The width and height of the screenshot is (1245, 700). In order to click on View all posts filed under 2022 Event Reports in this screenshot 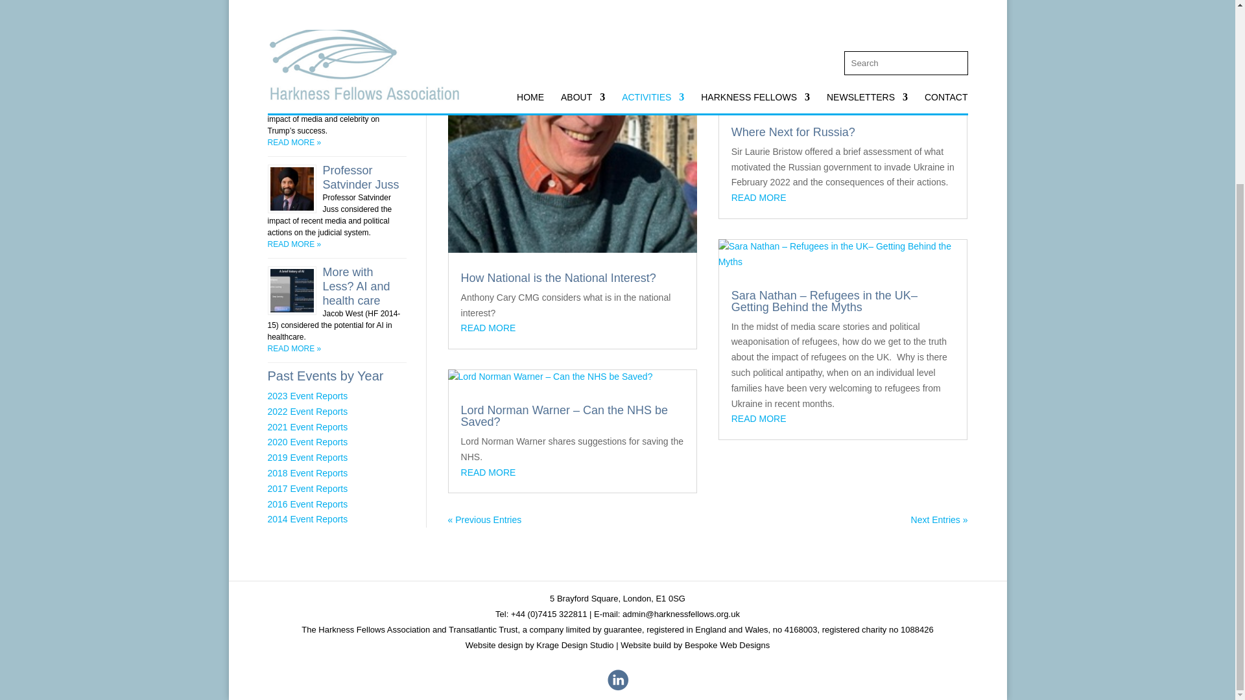, I will do `click(307, 411)`.